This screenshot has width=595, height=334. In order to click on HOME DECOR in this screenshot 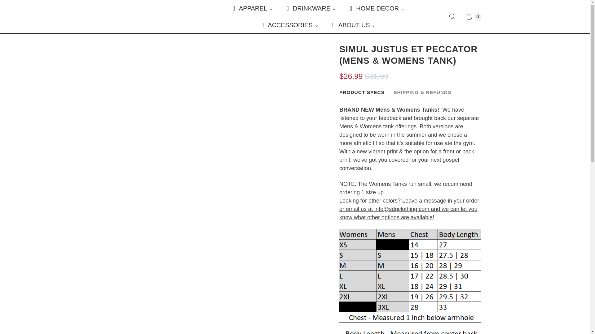, I will do `click(376, 8)`.